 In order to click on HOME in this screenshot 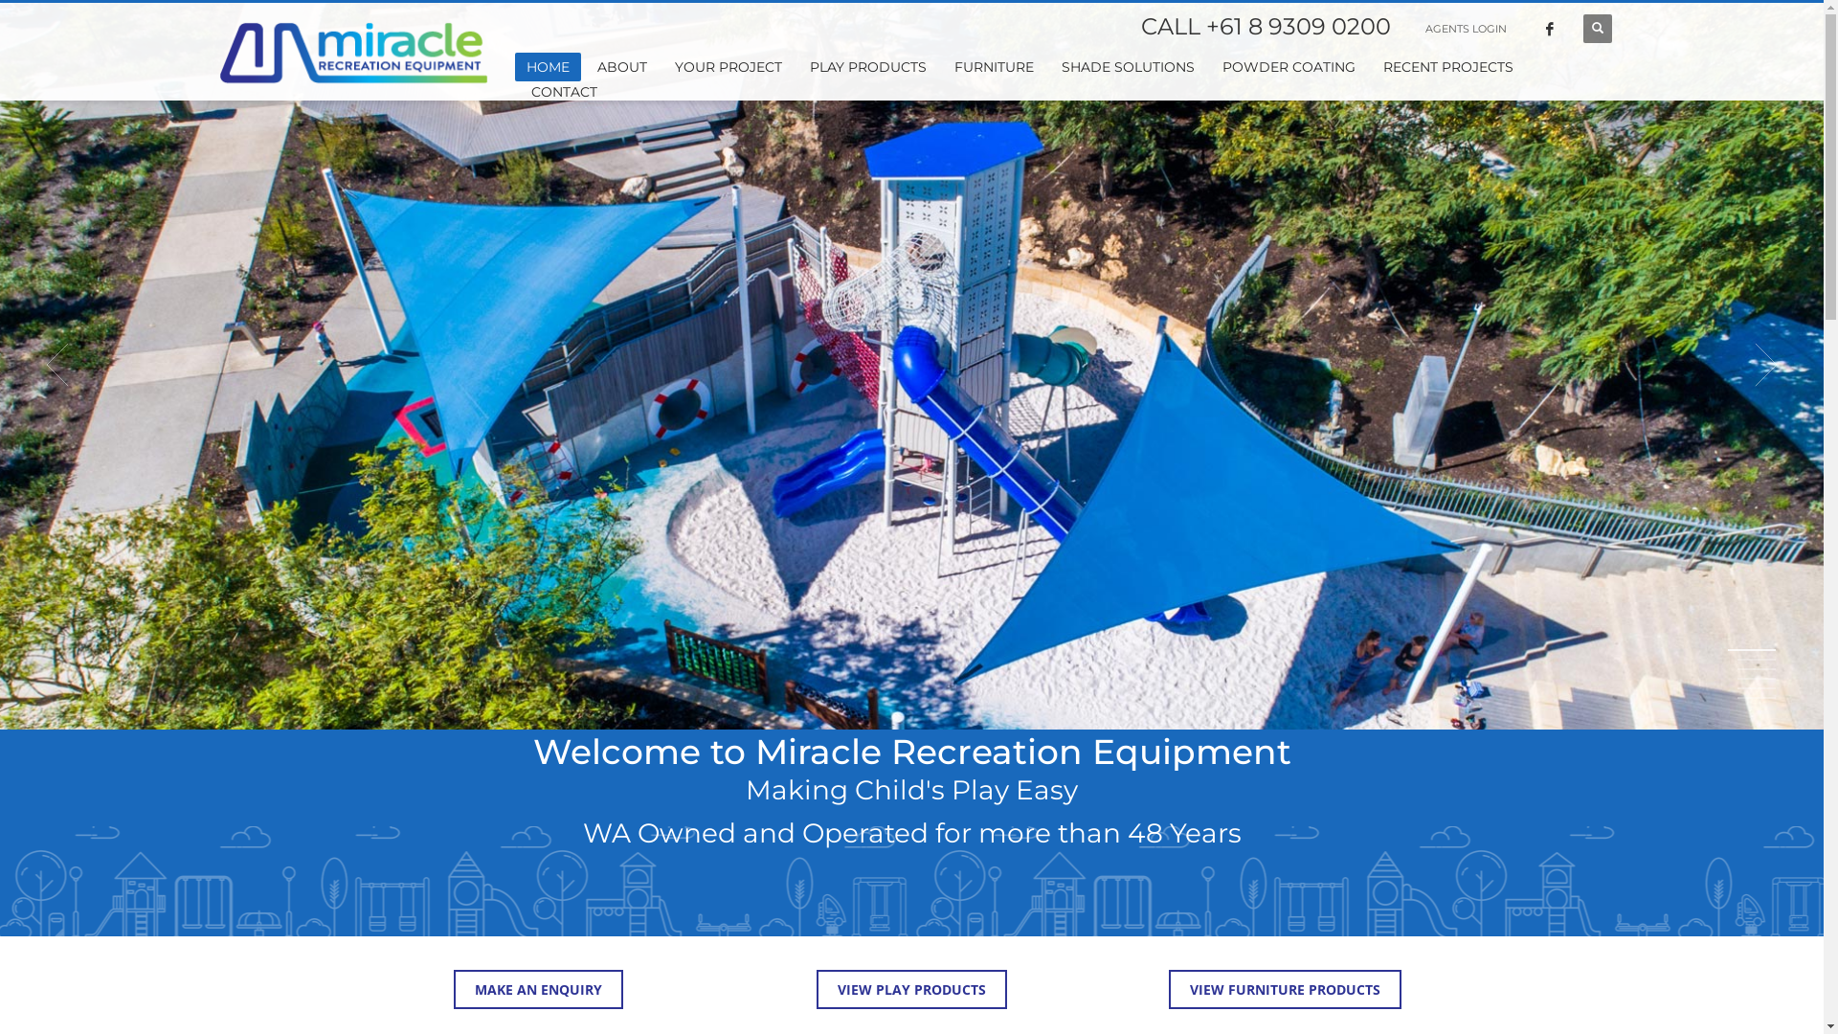, I will do `click(548, 67)`.